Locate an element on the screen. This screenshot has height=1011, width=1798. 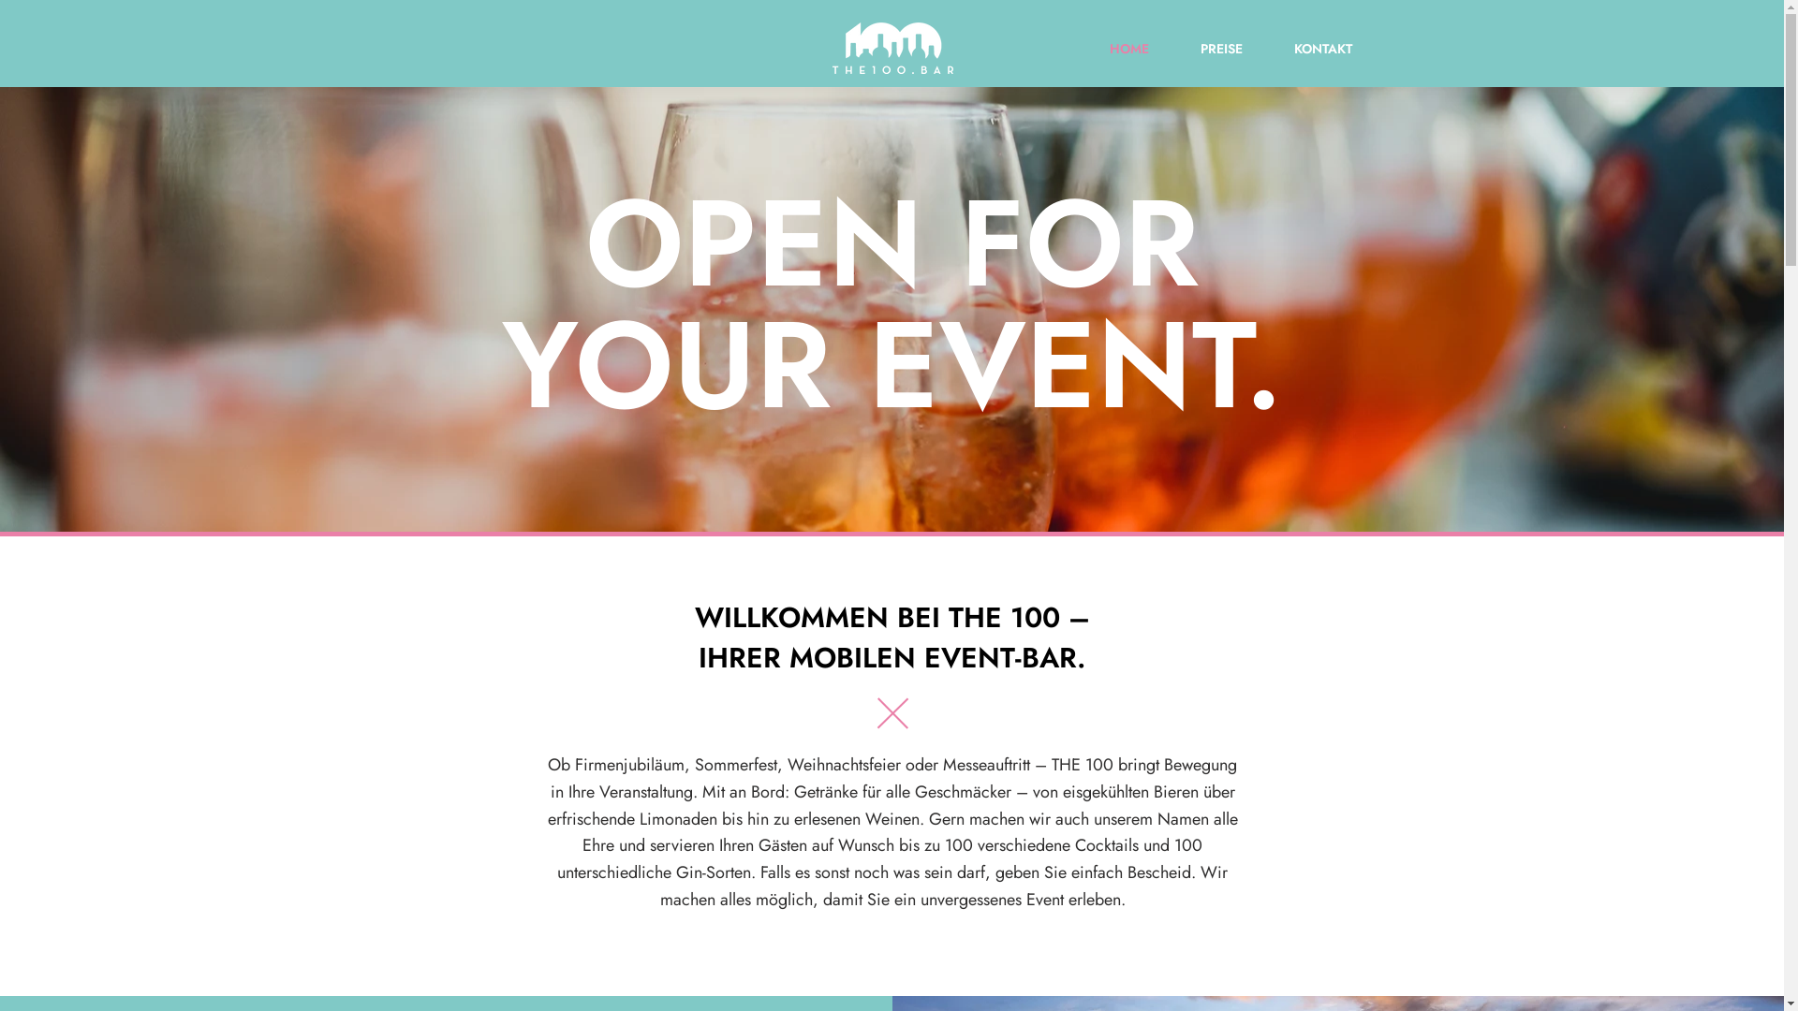
PREISE is located at coordinates (1204, 49).